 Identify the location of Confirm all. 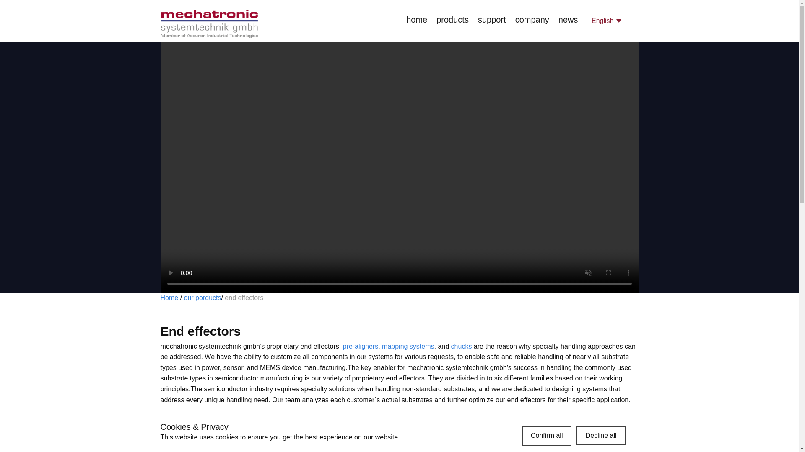
(547, 435).